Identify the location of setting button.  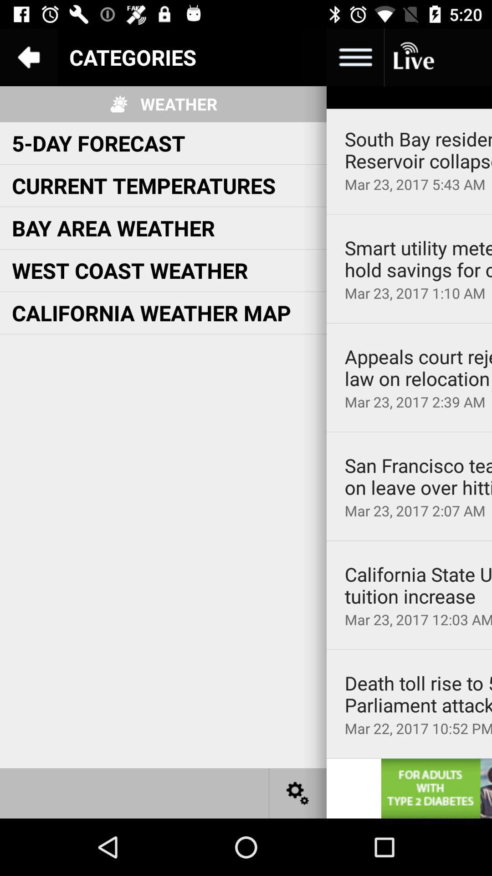
(298, 793).